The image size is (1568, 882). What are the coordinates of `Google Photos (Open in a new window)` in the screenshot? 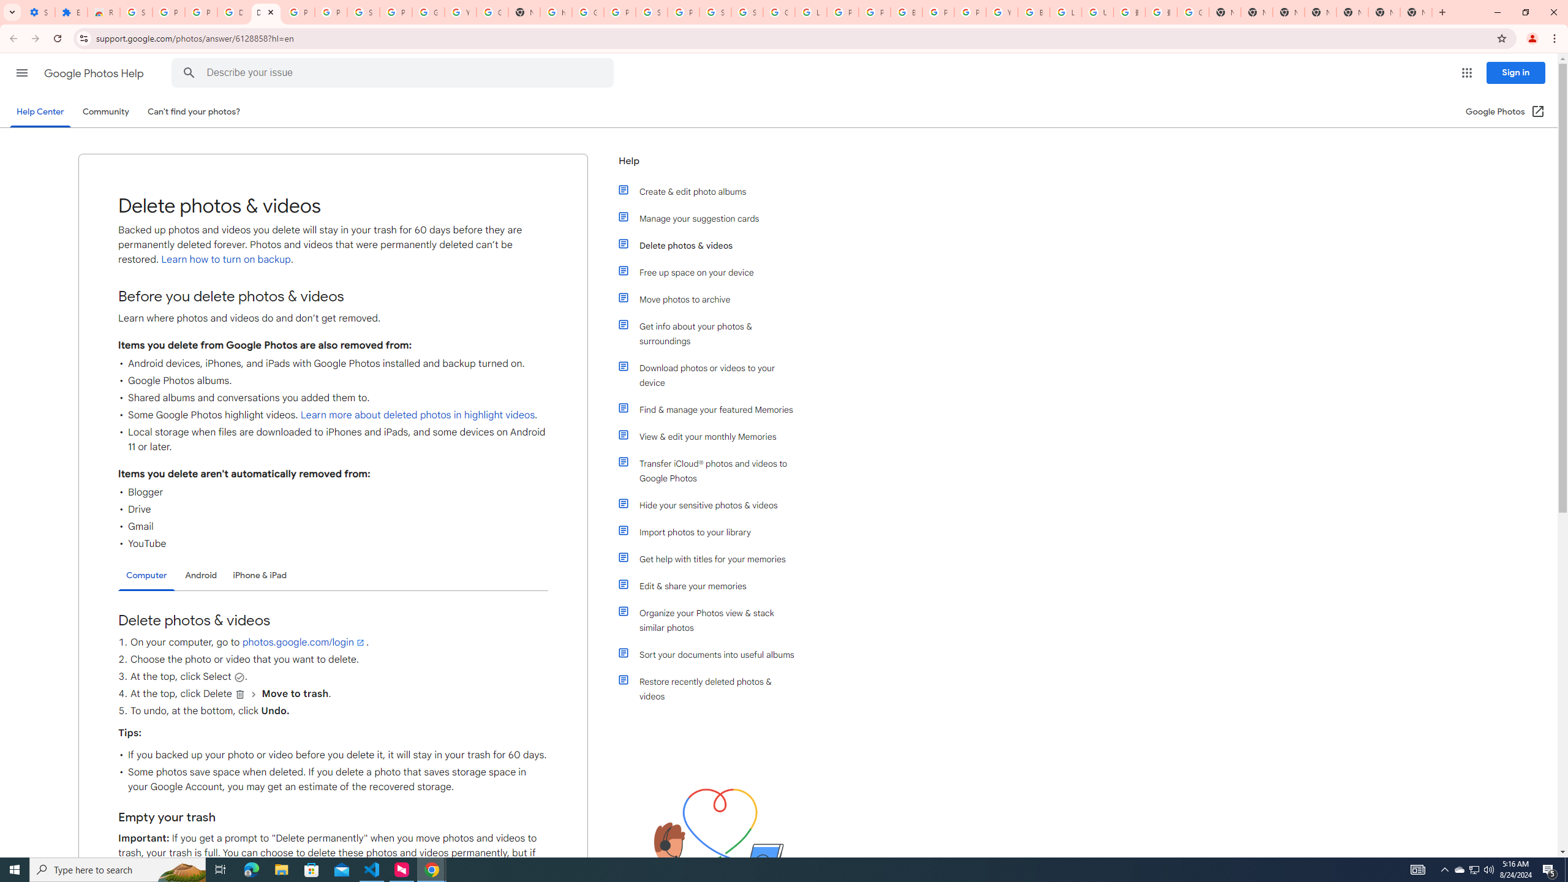 It's located at (1506, 111).